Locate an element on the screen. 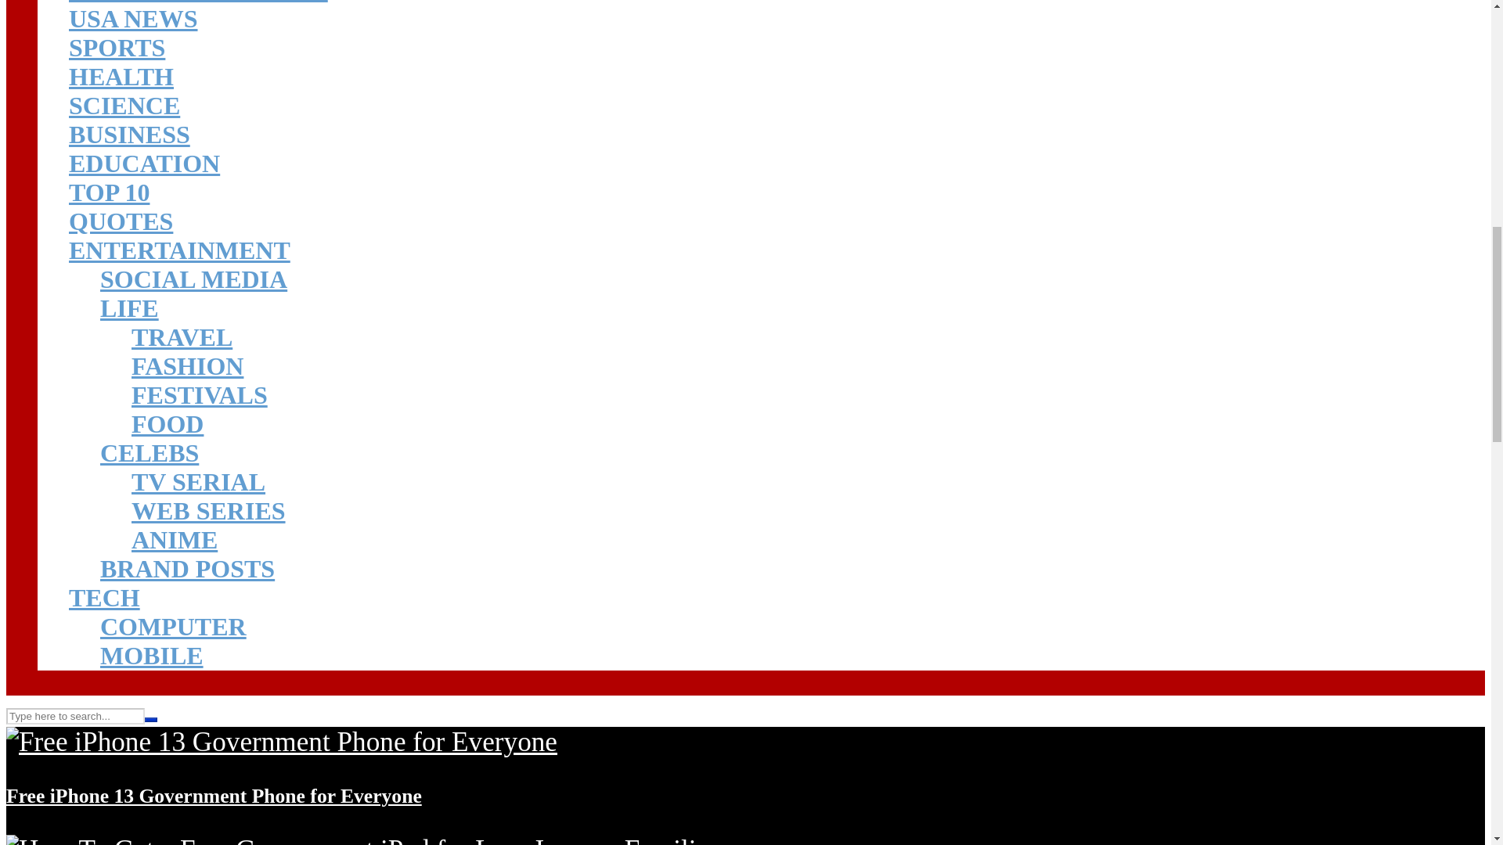  NEWS AND POLITICS is located at coordinates (198, 2).